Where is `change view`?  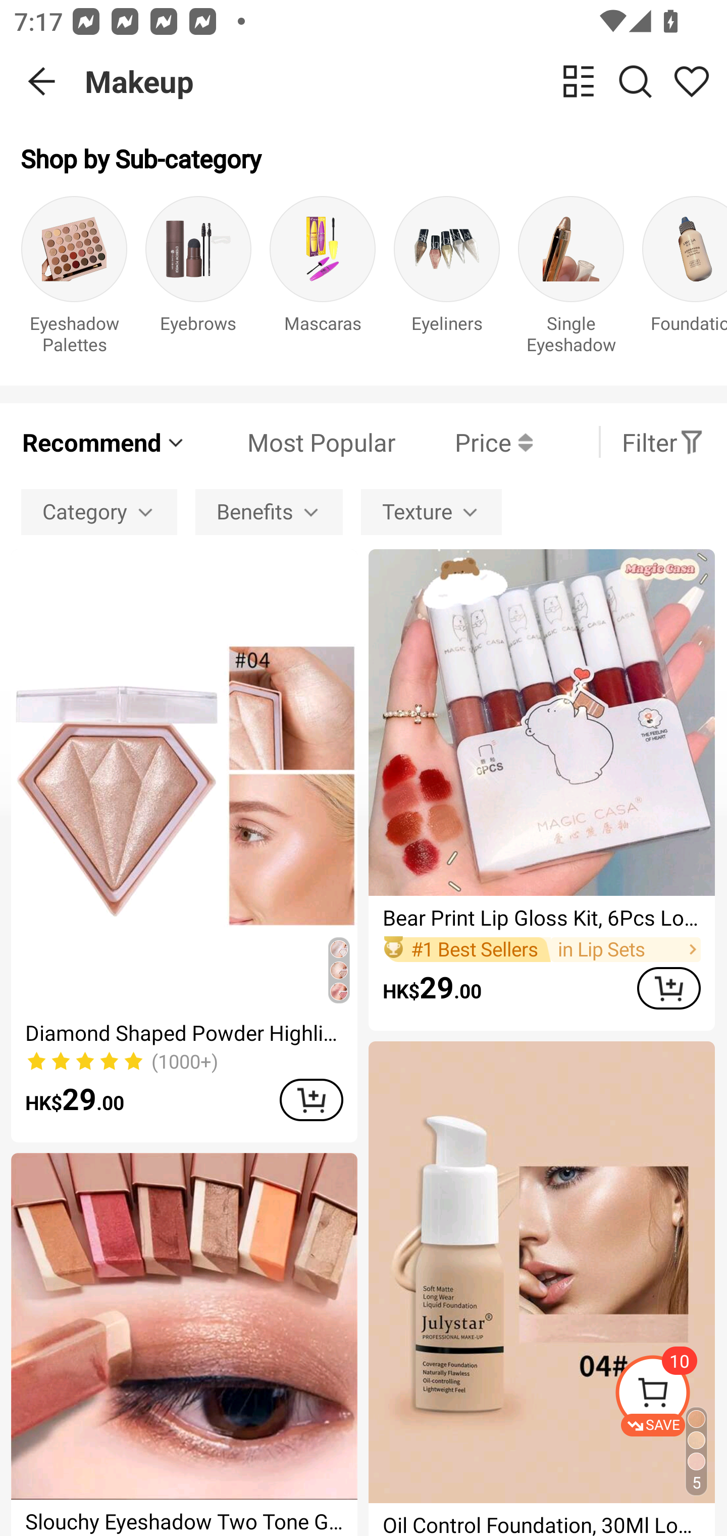 change view is located at coordinates (579, 81).